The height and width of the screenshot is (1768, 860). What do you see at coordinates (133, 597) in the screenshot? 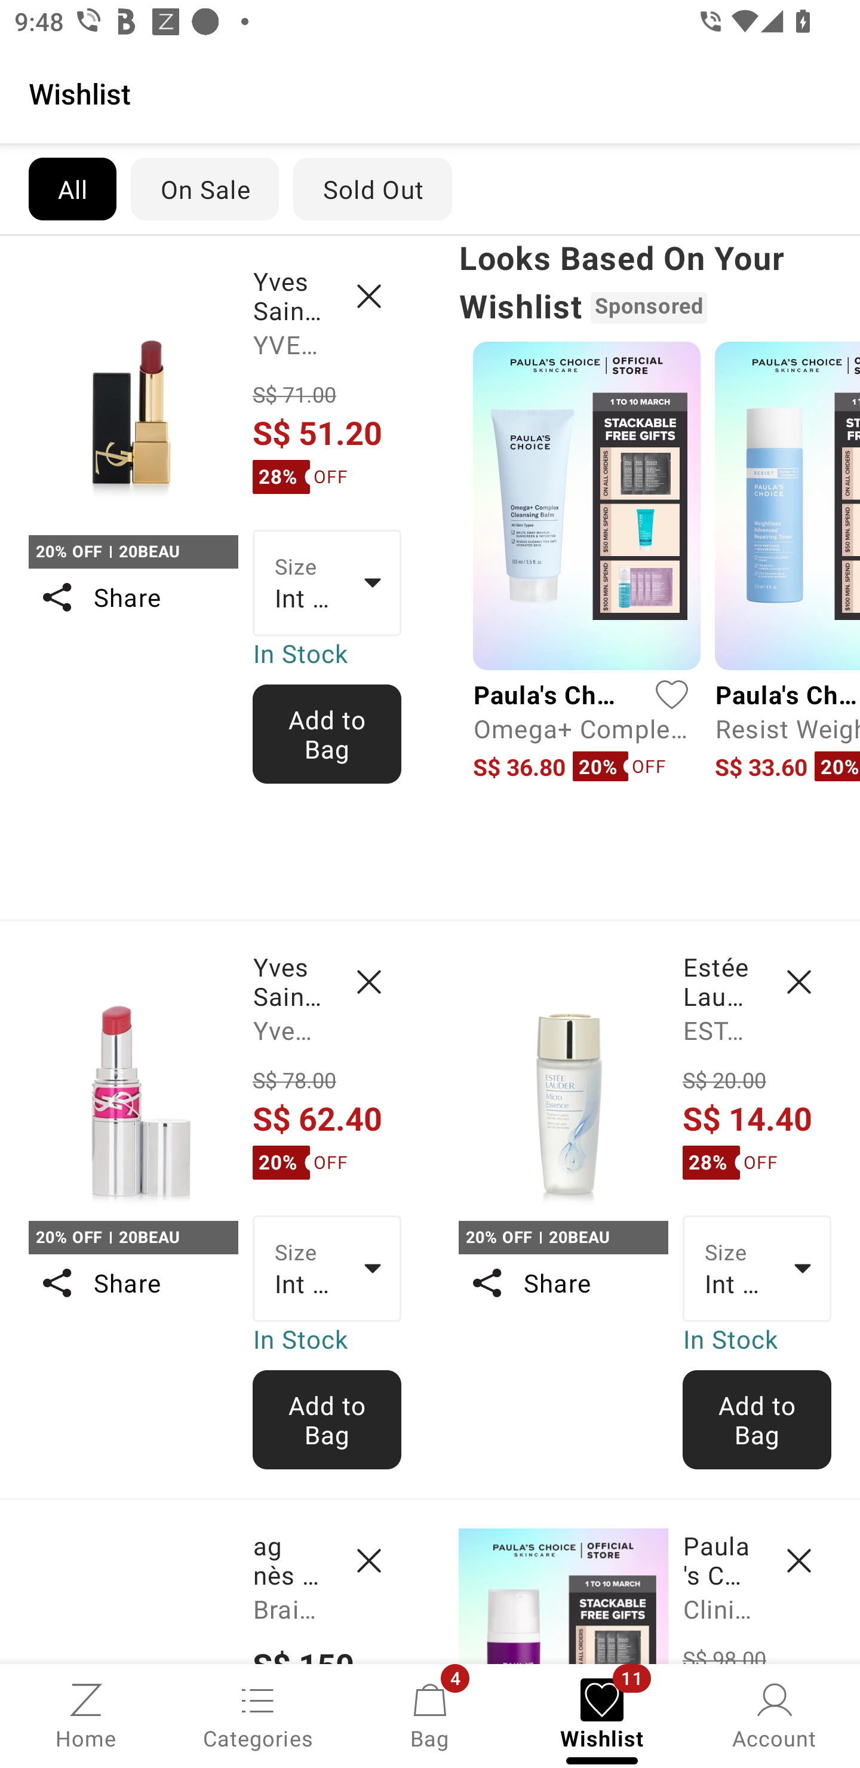
I see `Share` at bounding box center [133, 597].